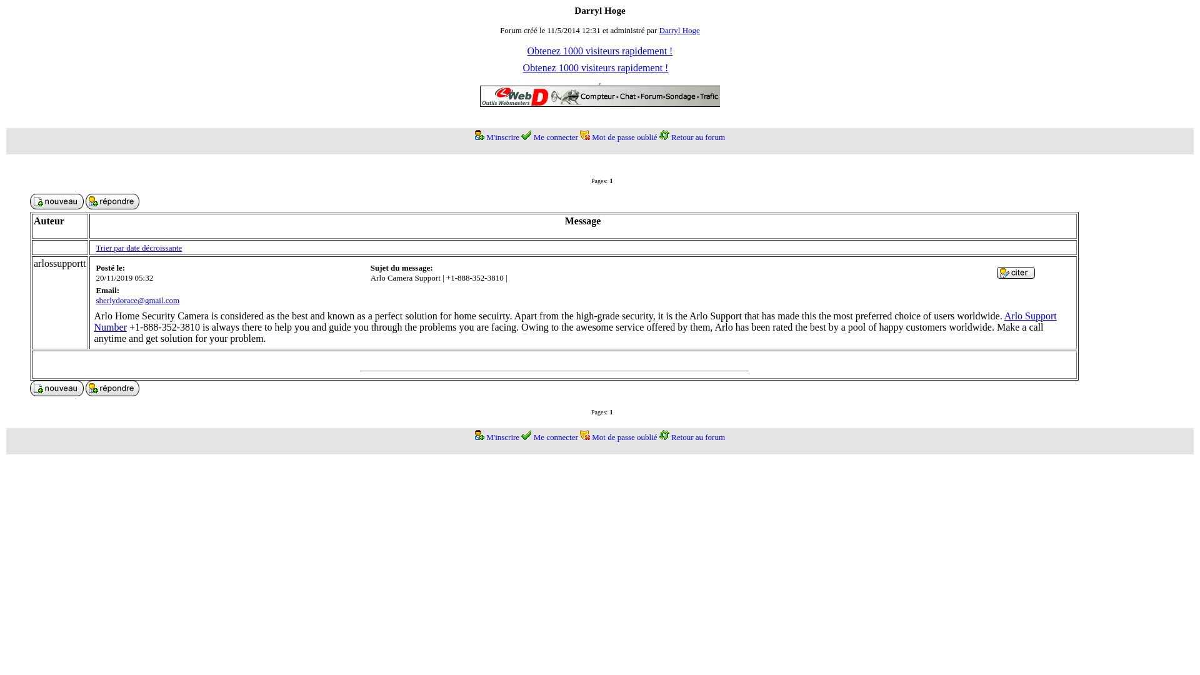 This screenshot has height=675, width=1200. I want to click on Darryl Hoge, so click(679, 30).